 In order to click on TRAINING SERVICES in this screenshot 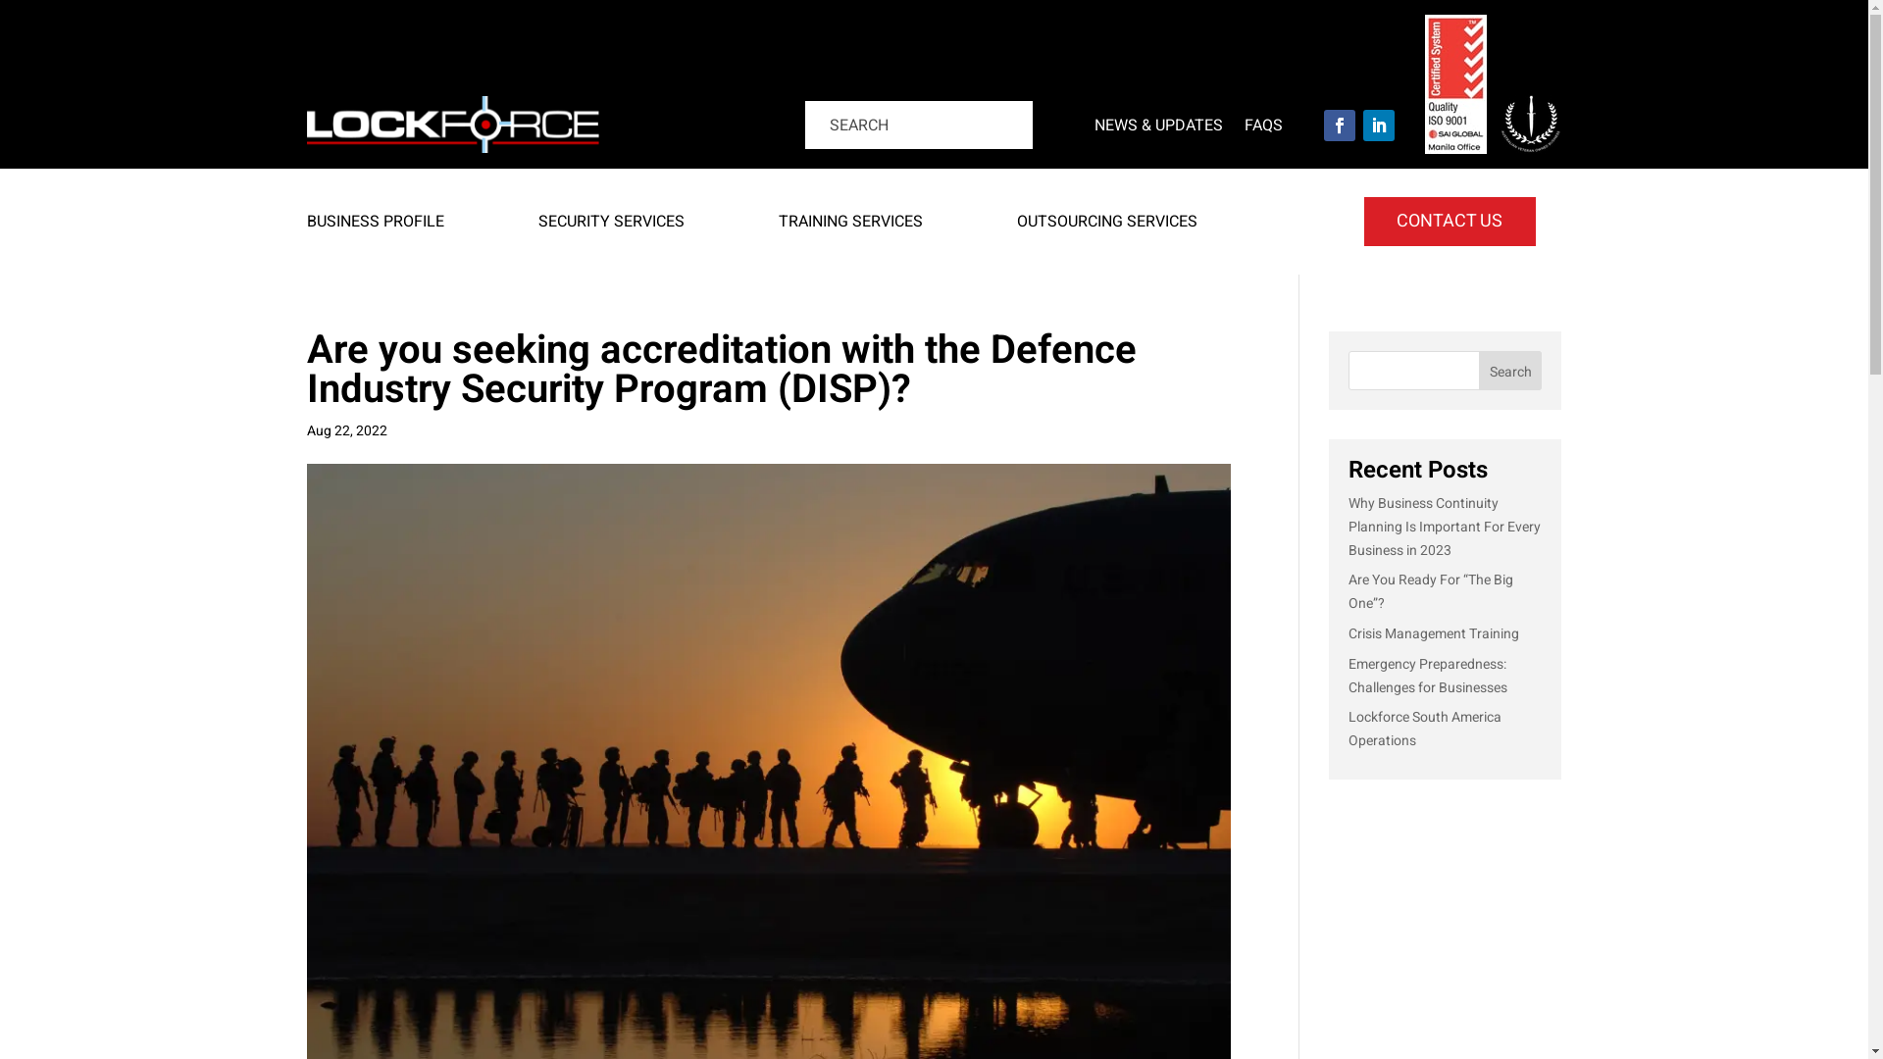, I will do `click(851, 226)`.